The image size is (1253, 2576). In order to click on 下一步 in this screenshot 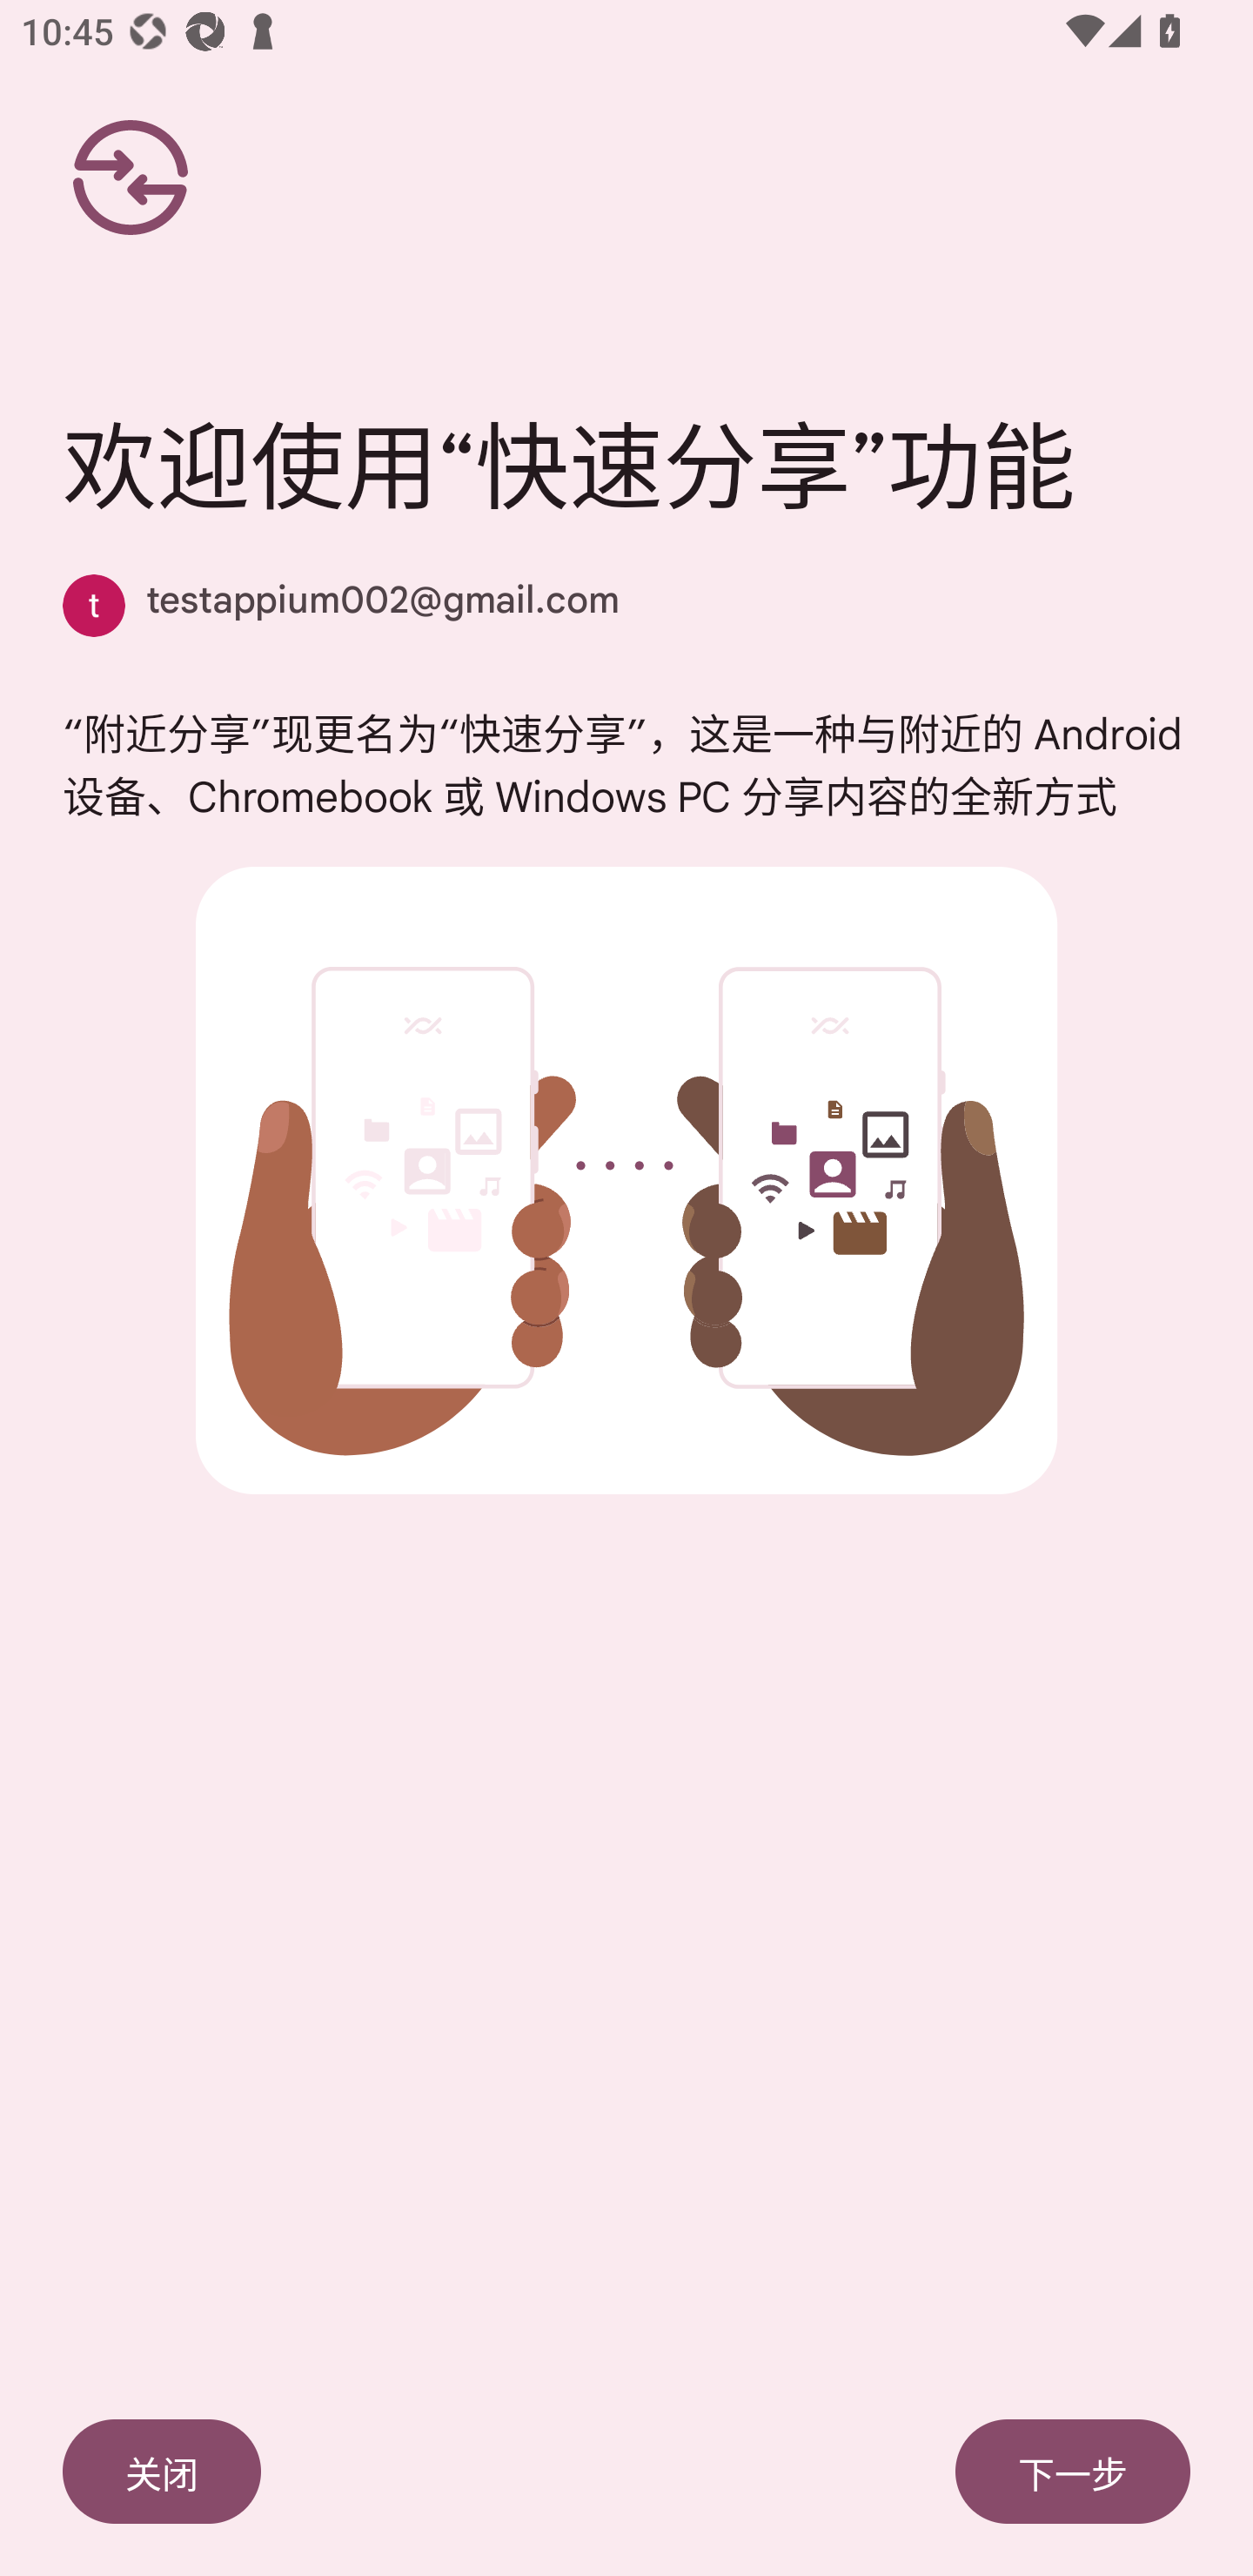, I will do `click(1072, 2472)`.